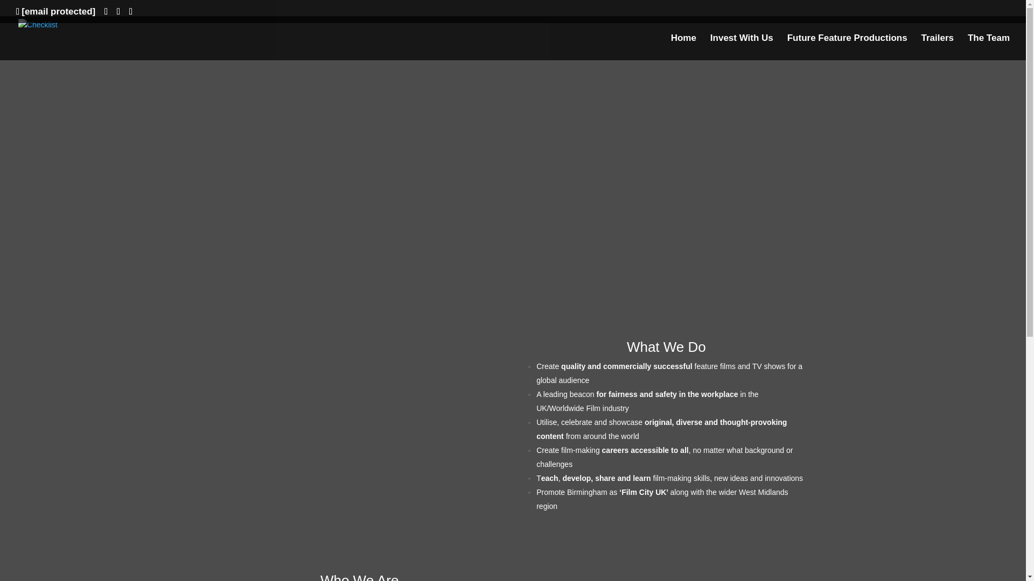 This screenshot has width=1034, height=581. Describe the element at coordinates (847, 47) in the screenshot. I see `Future Feature Productions` at that location.